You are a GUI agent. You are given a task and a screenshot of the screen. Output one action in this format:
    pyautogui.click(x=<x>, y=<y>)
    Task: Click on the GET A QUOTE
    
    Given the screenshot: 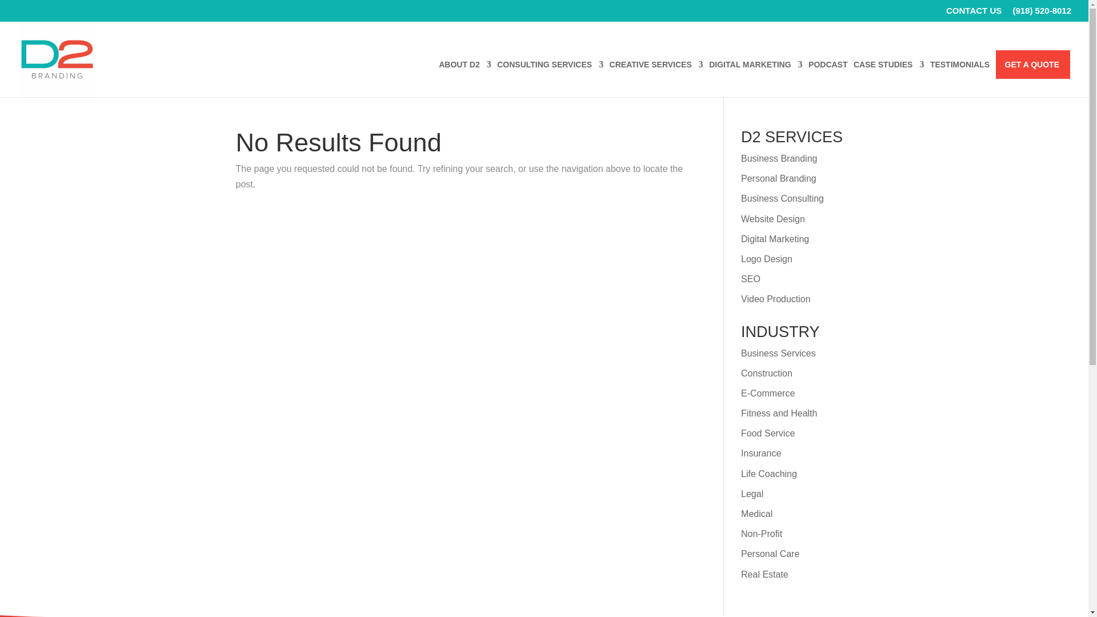 What is the action you would take?
    pyautogui.click(x=1032, y=78)
    